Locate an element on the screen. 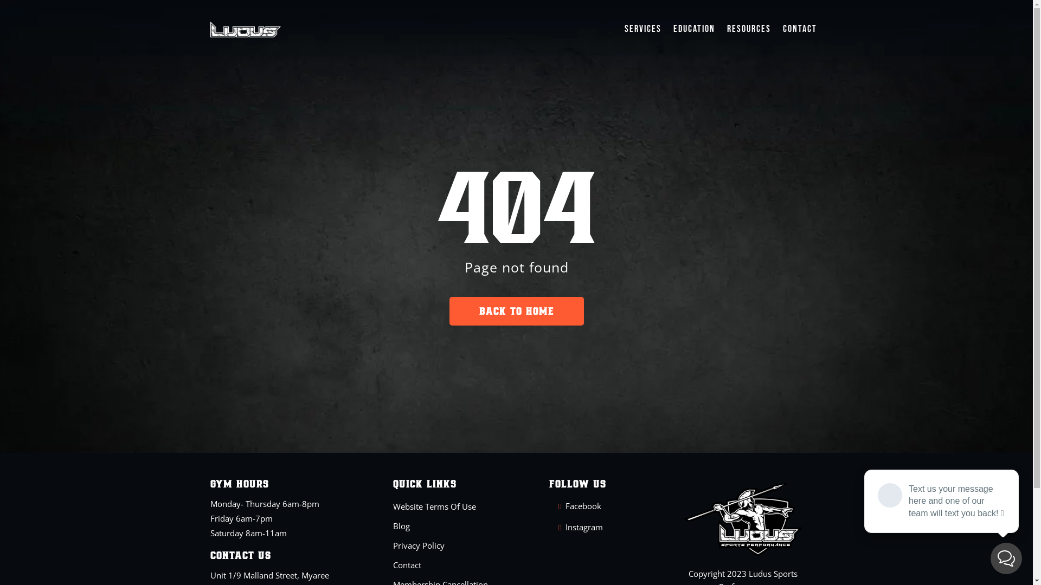 This screenshot has height=585, width=1041. Blog is located at coordinates (401, 525).